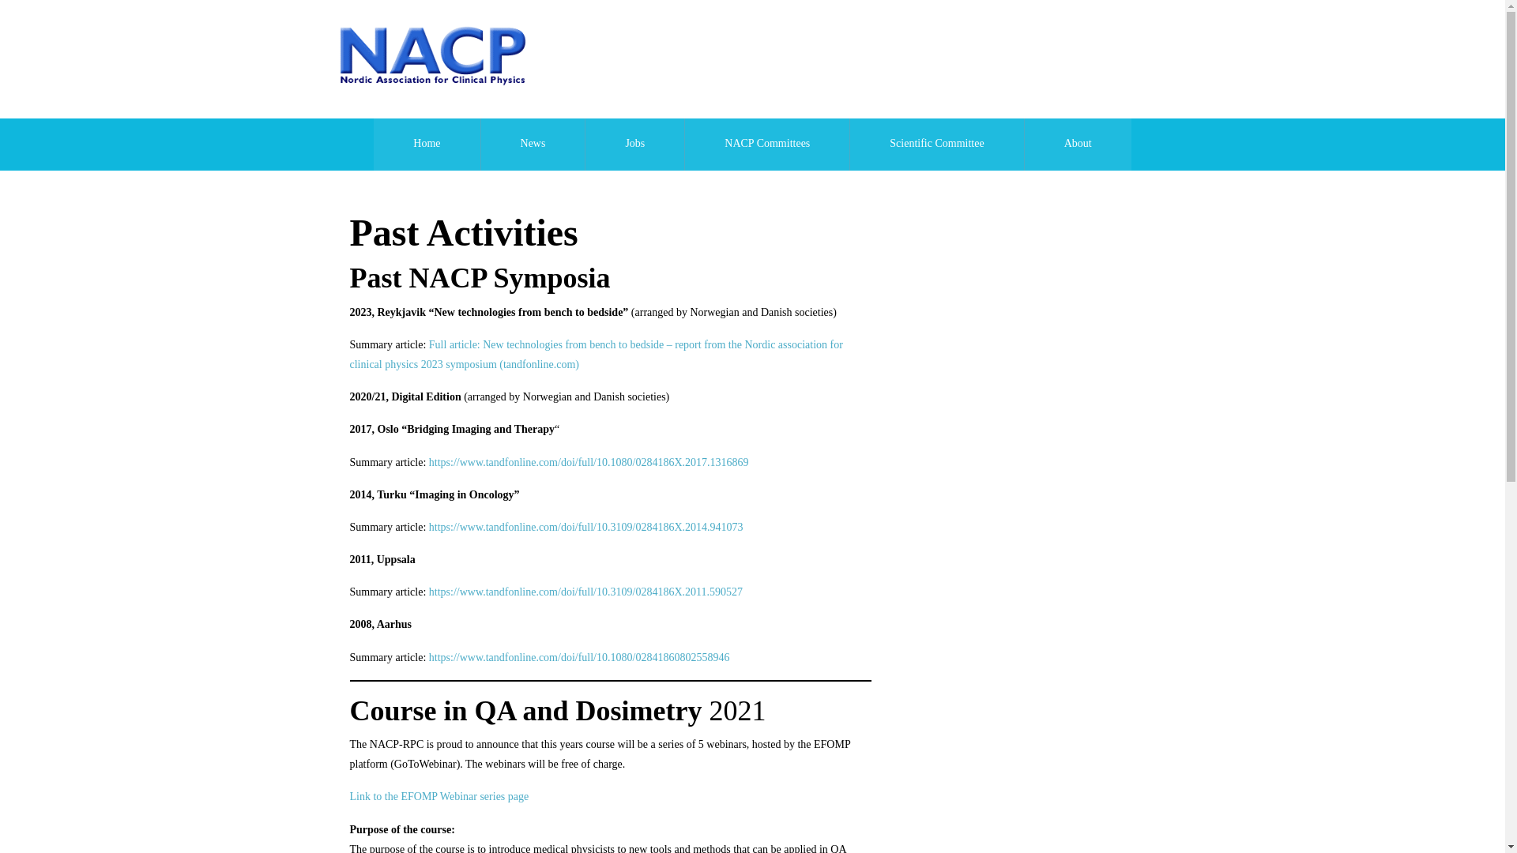 Image resolution: width=1517 pixels, height=853 pixels. Describe the element at coordinates (438, 796) in the screenshot. I see `Link to the EFOMP Webinar series page` at that location.